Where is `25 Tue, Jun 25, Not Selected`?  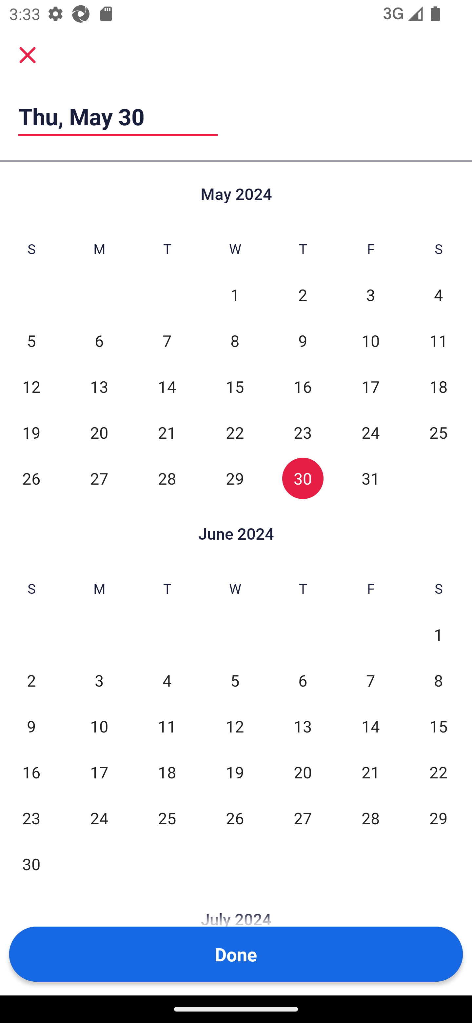 25 Tue, Jun 25, Not Selected is located at coordinates (167, 818).